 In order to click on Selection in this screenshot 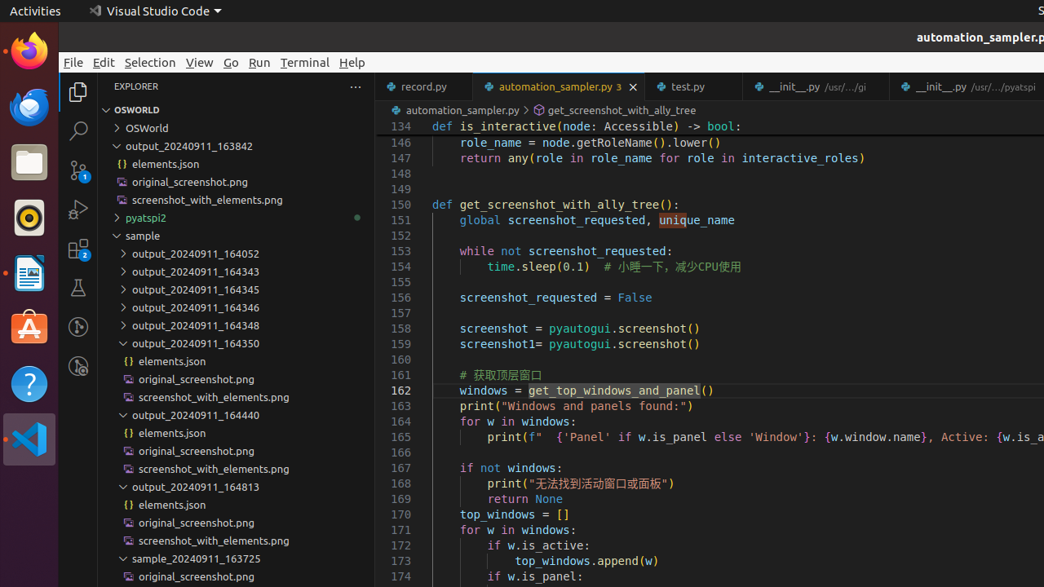, I will do `click(150, 62)`.